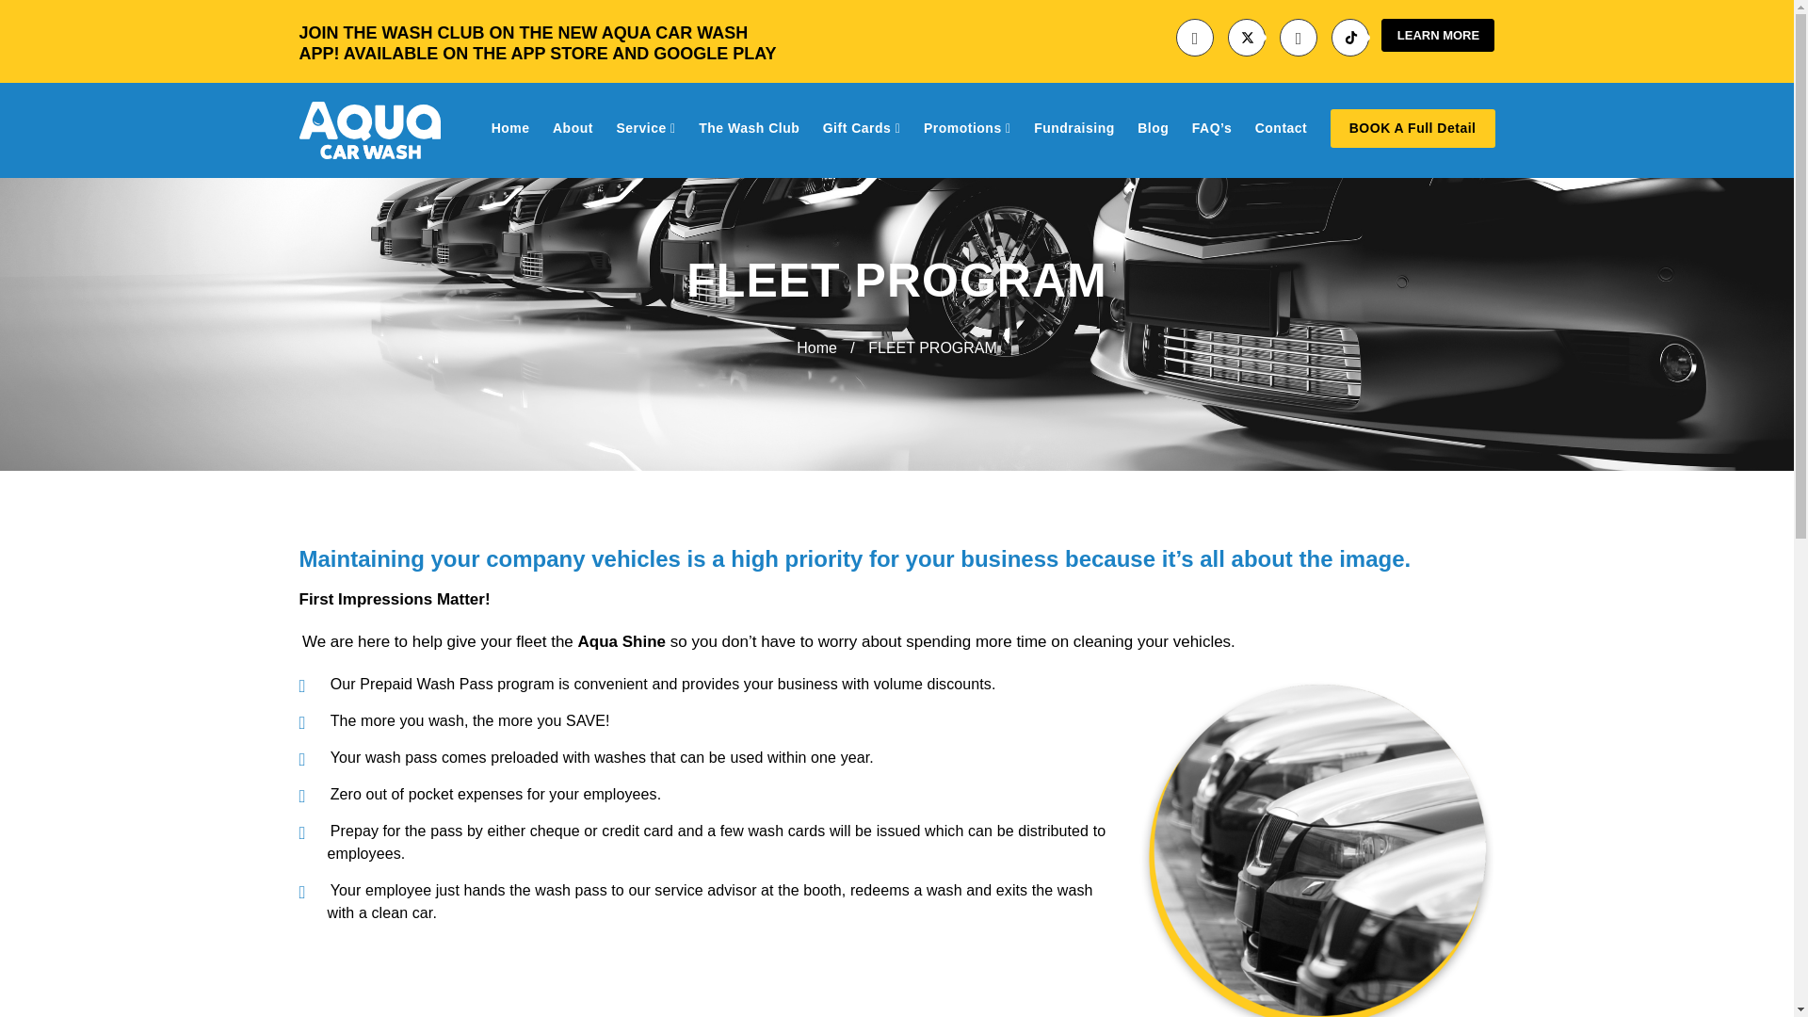 This screenshot has width=1808, height=1017. Describe the element at coordinates (1437, 36) in the screenshot. I see `LEARN MORE` at that location.